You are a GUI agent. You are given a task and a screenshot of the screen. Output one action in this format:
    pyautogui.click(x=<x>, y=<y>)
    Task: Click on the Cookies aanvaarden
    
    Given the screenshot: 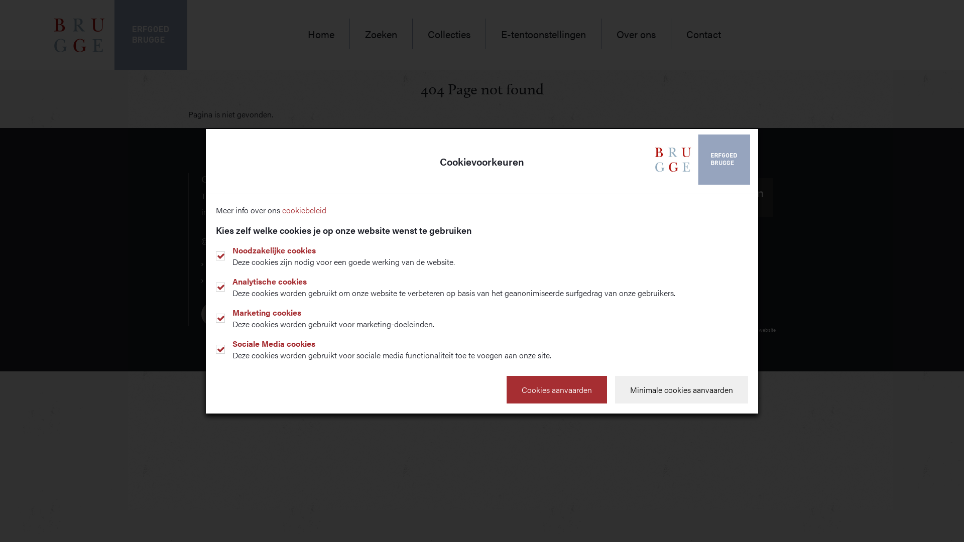 What is the action you would take?
    pyautogui.click(x=557, y=389)
    